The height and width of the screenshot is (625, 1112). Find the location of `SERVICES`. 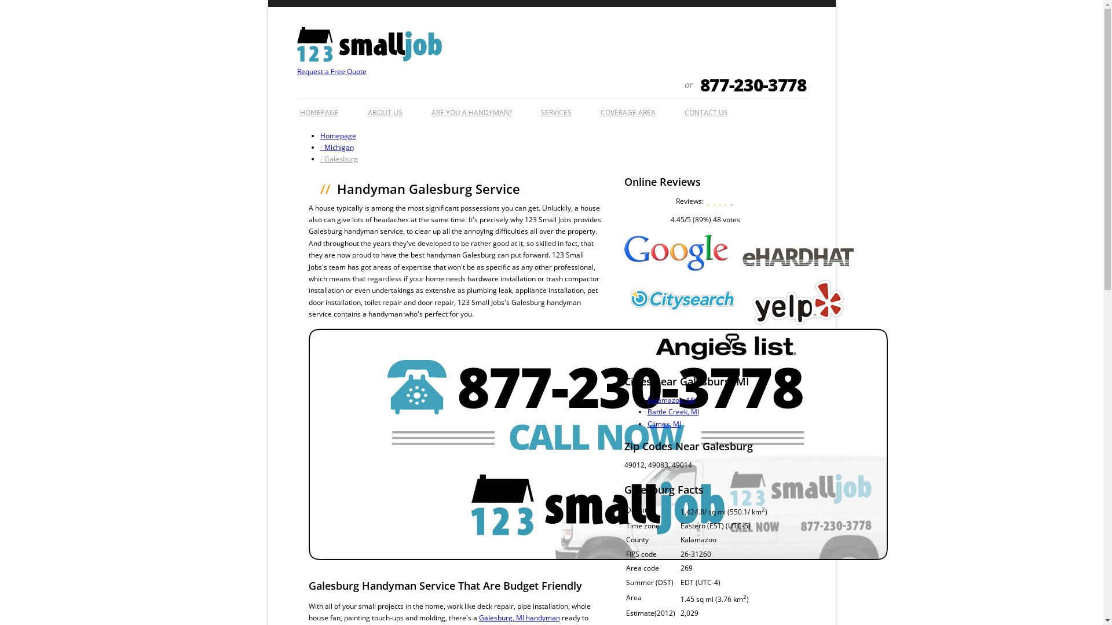

SERVICES is located at coordinates (556, 110).